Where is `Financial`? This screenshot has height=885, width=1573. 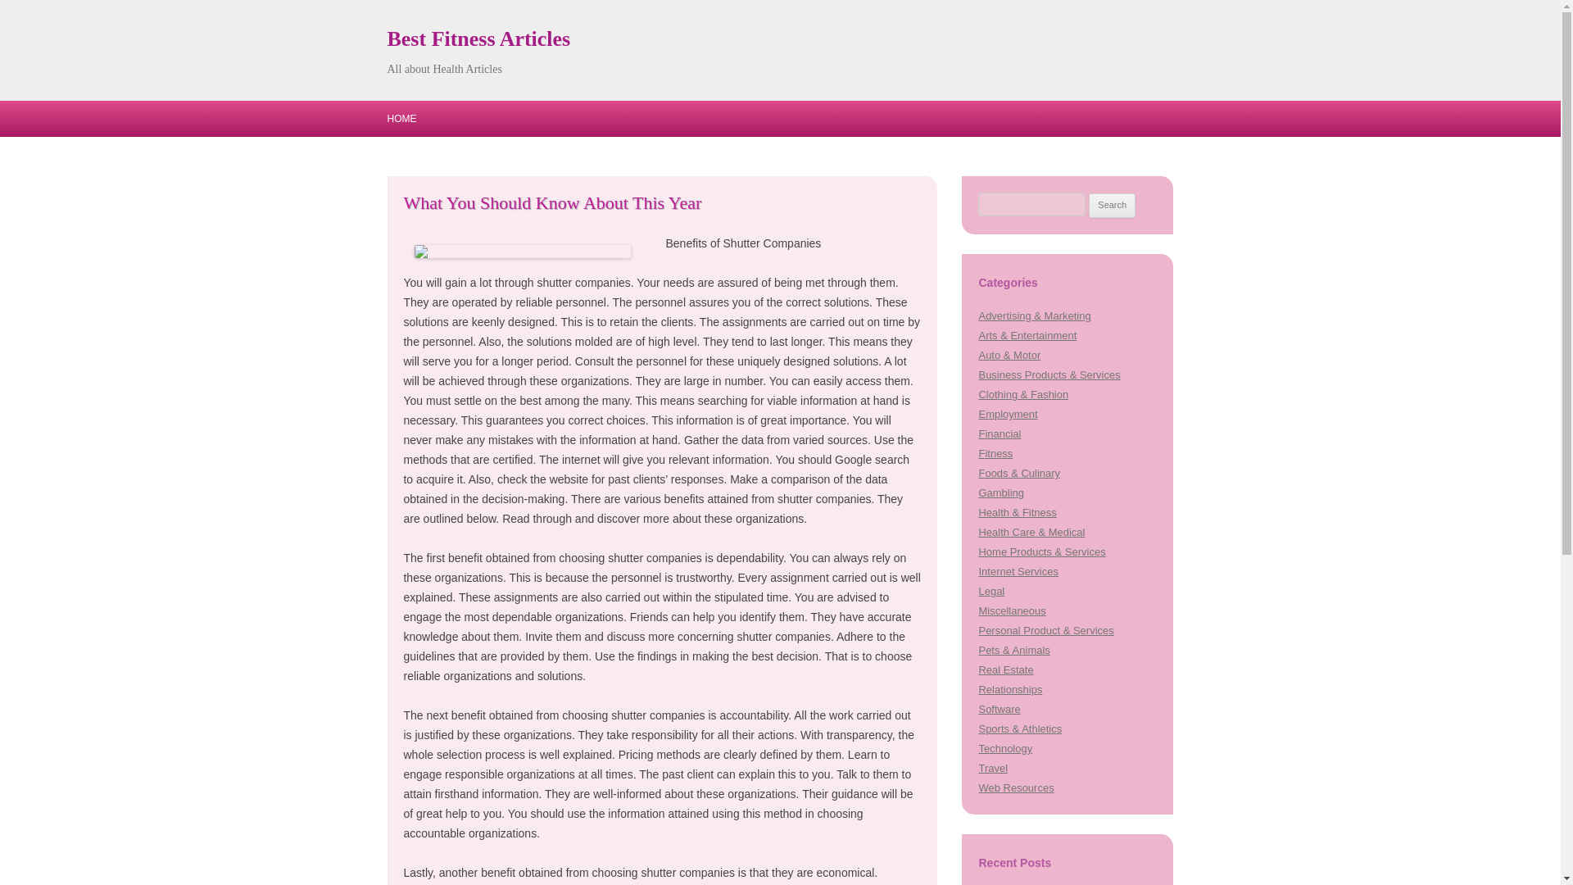
Financial is located at coordinates (1000, 433).